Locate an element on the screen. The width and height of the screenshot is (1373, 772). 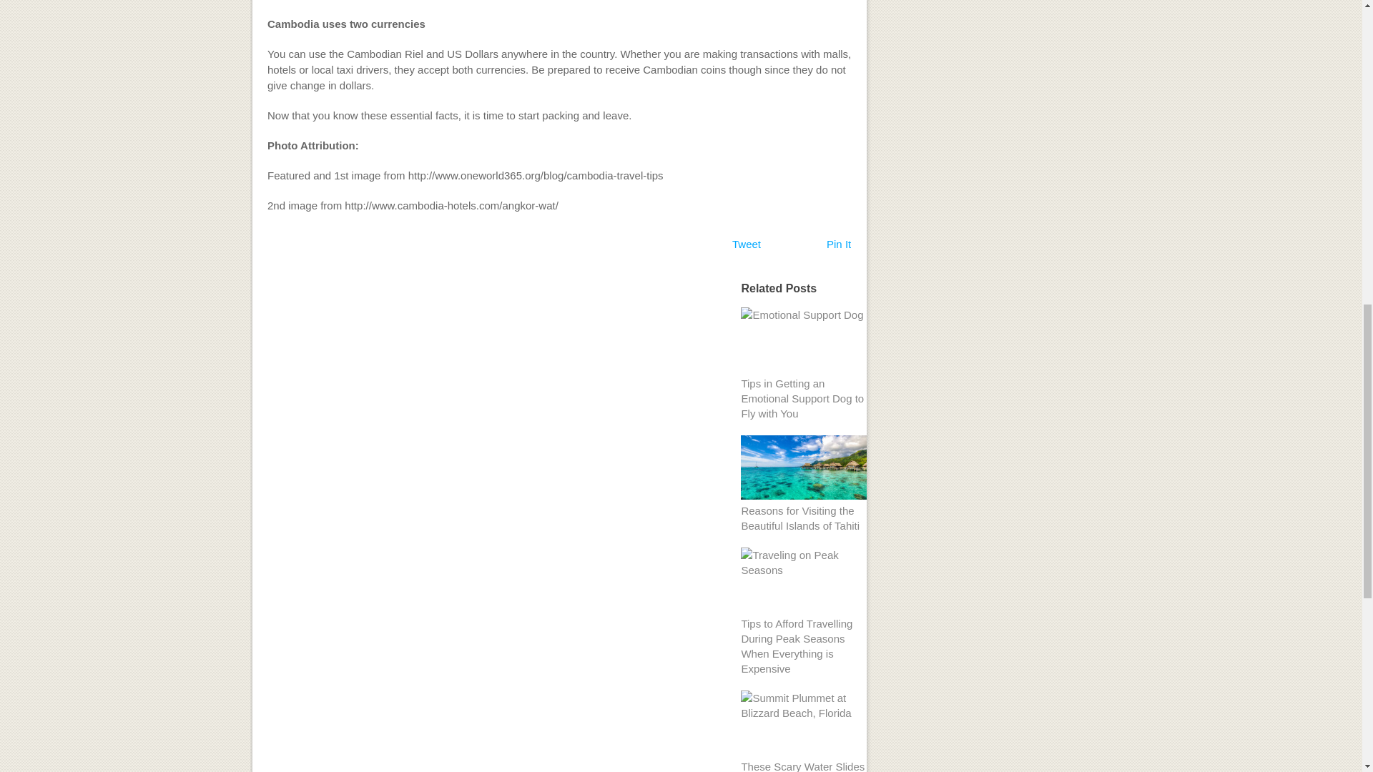
Tips in Getting an Emotional Support Dog to Fly with You is located at coordinates (802, 399).